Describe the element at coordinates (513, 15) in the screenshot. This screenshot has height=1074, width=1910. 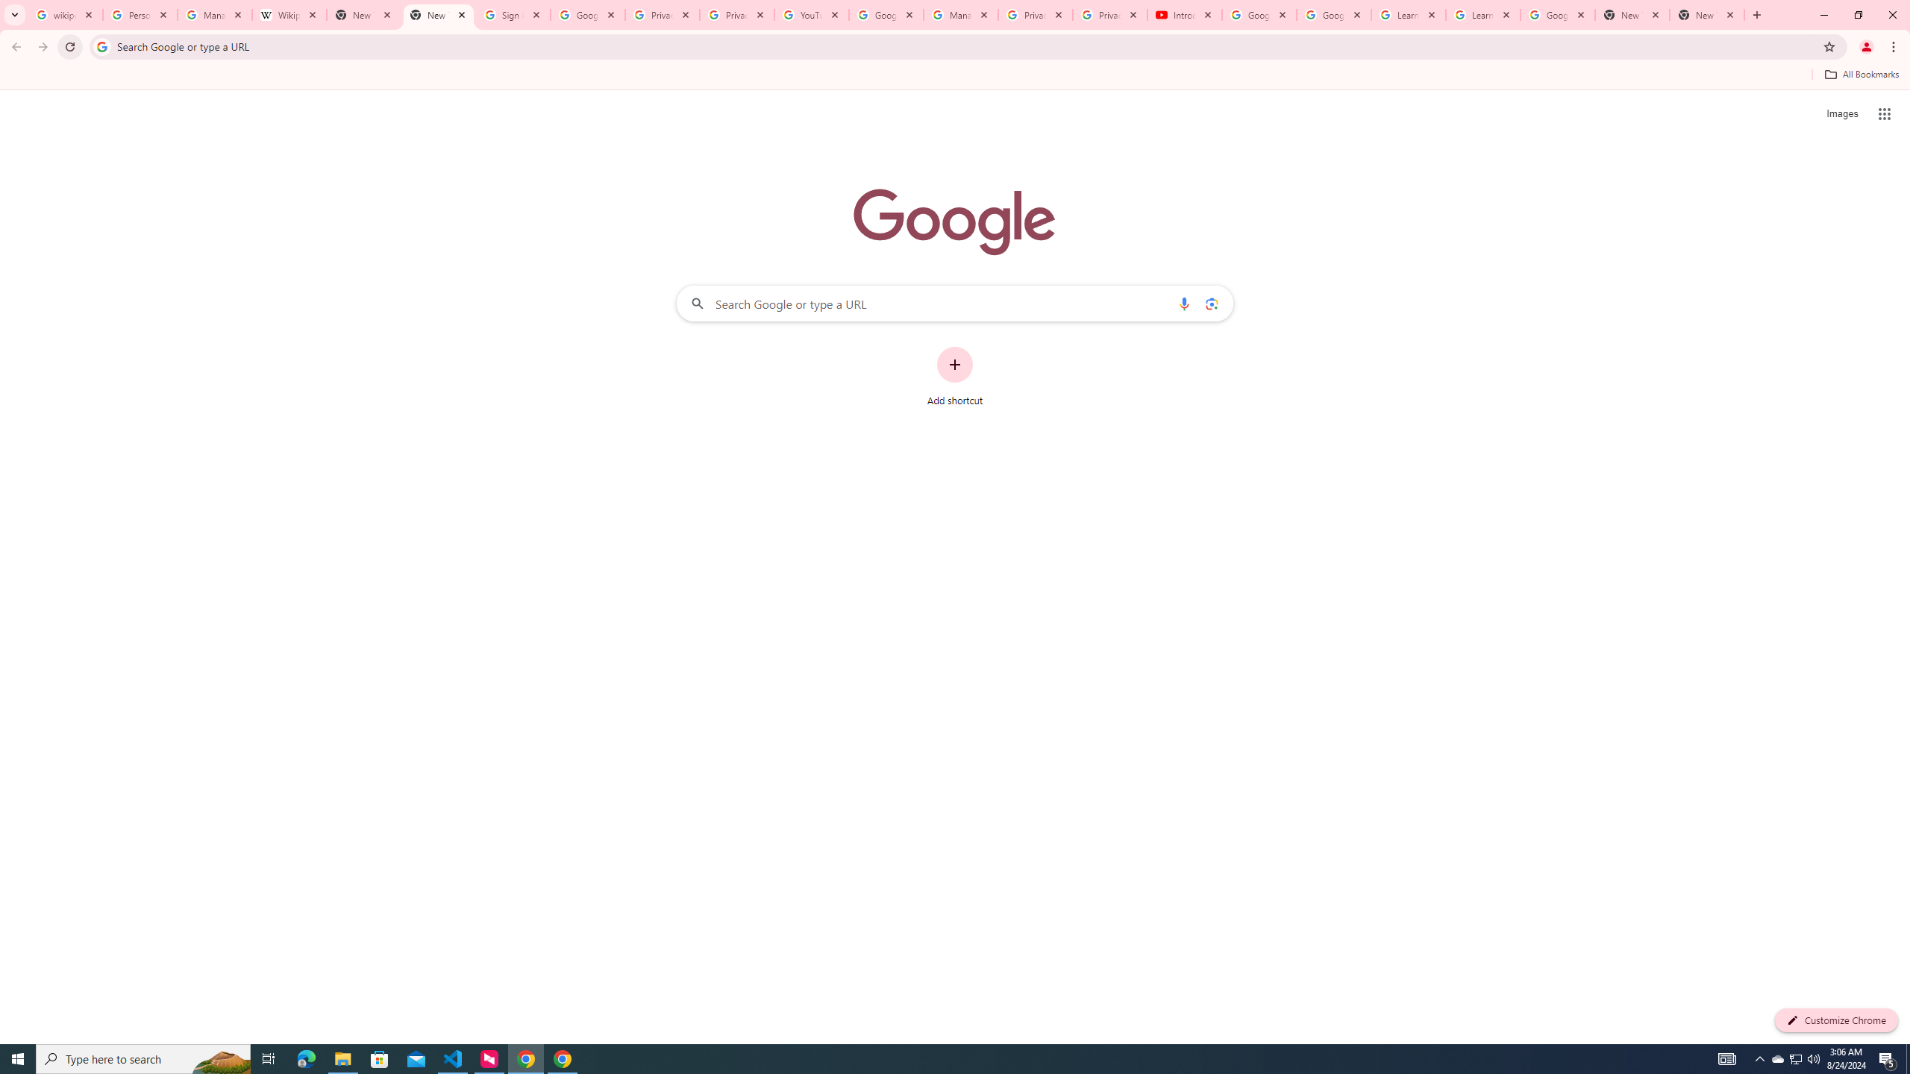
I see `Sign in - Google Accounts` at that location.